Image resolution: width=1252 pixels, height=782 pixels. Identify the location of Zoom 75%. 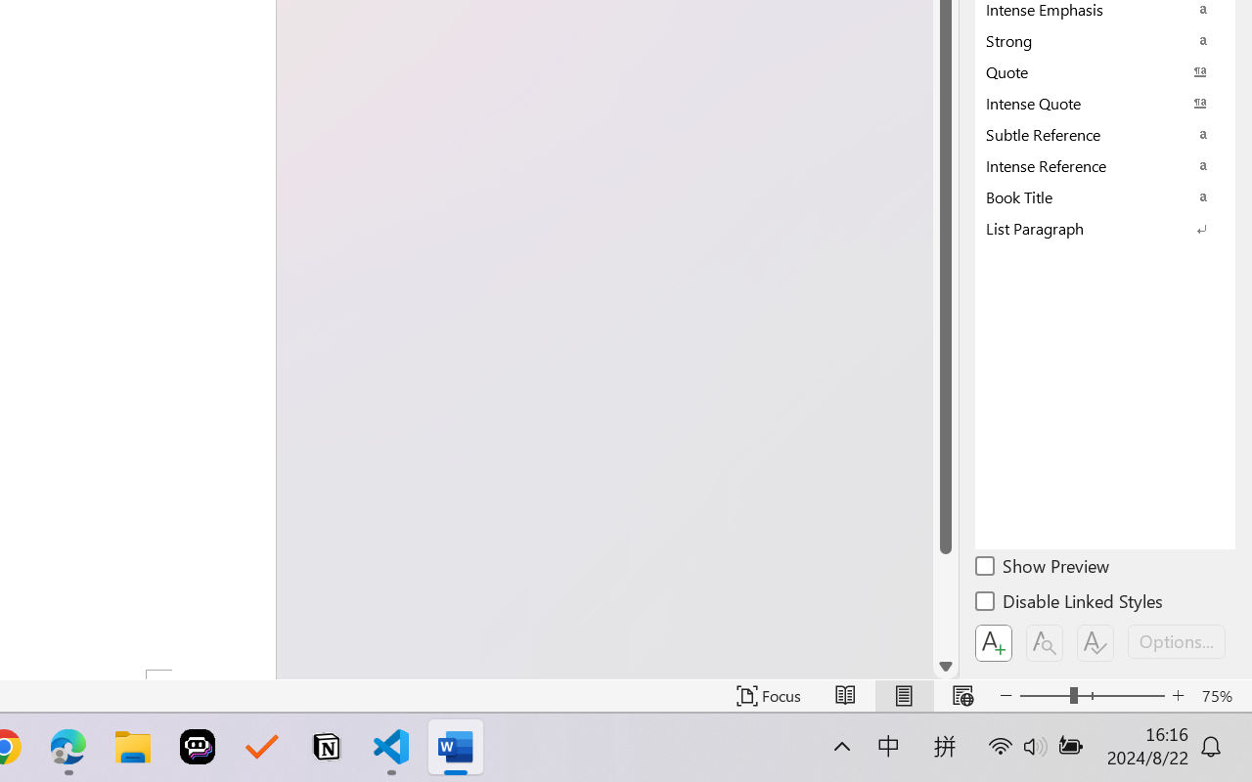
(1222, 696).